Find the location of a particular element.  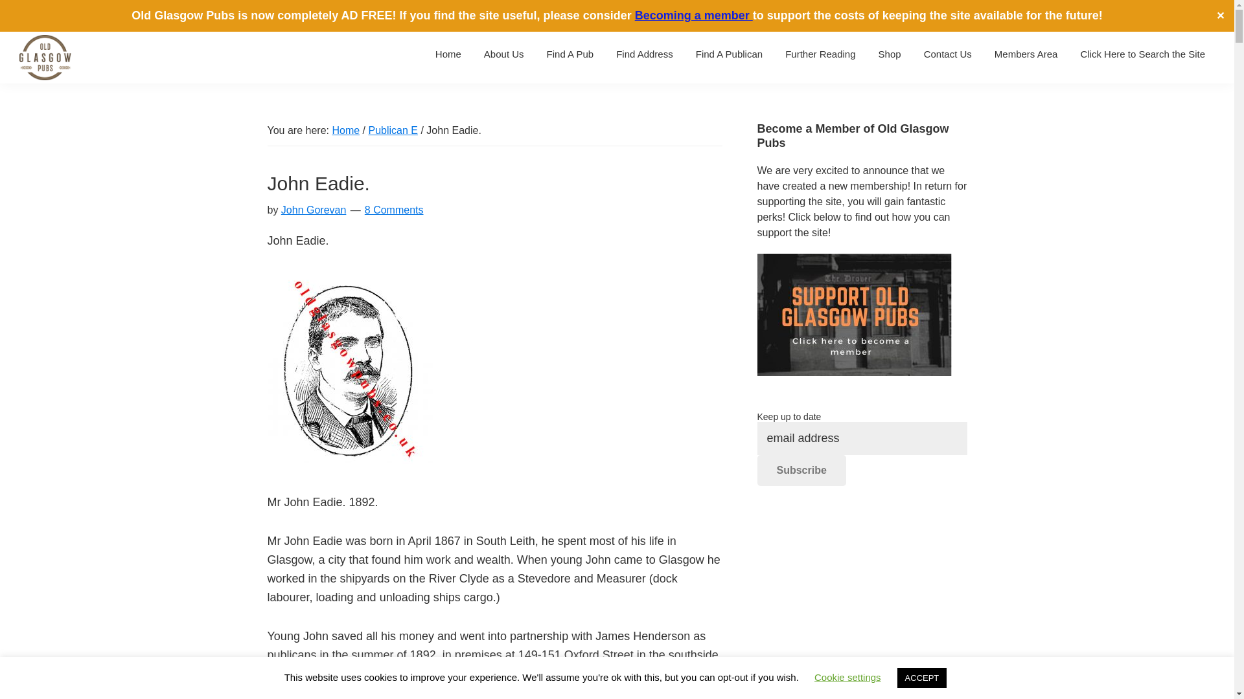

Publican E is located at coordinates (393, 130).